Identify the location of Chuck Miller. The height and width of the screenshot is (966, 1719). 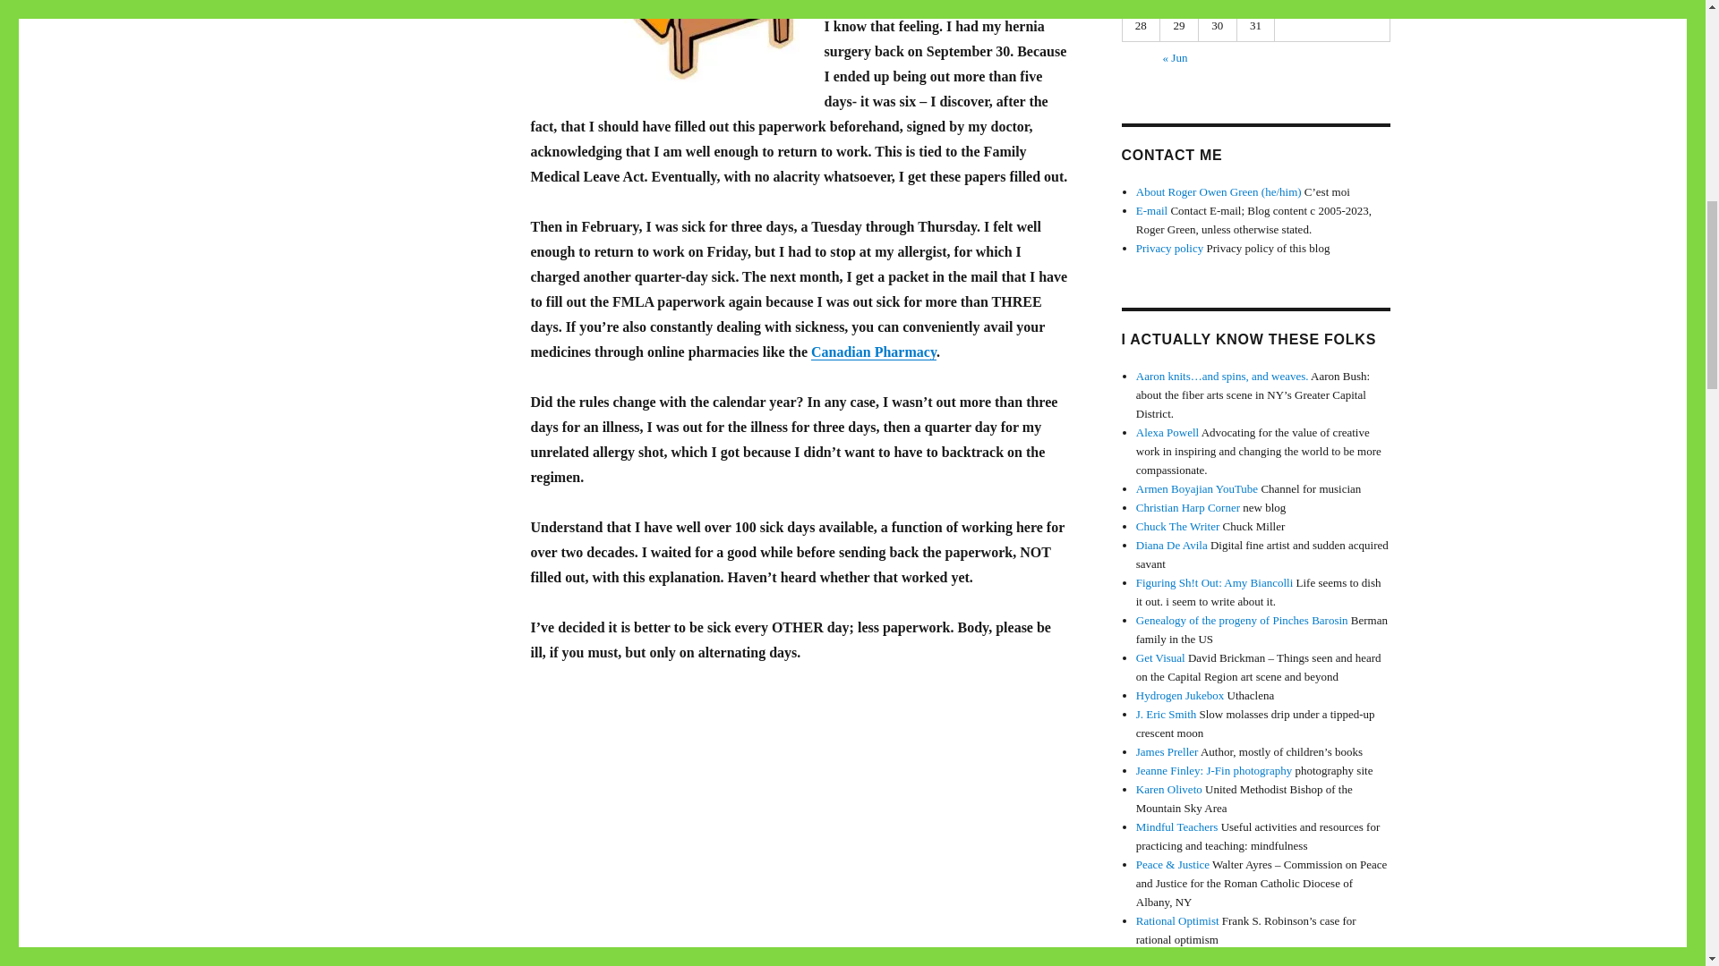
(1178, 526).